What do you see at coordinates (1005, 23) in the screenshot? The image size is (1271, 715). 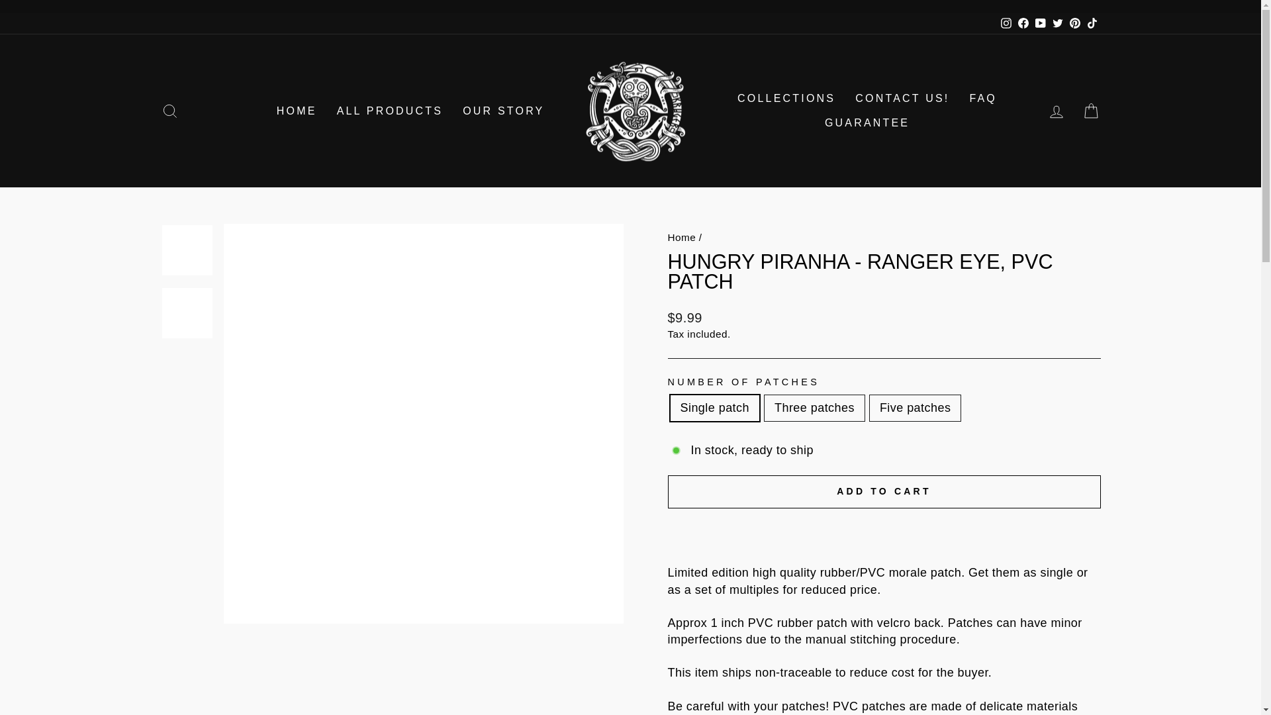 I see `Instagram` at bounding box center [1005, 23].